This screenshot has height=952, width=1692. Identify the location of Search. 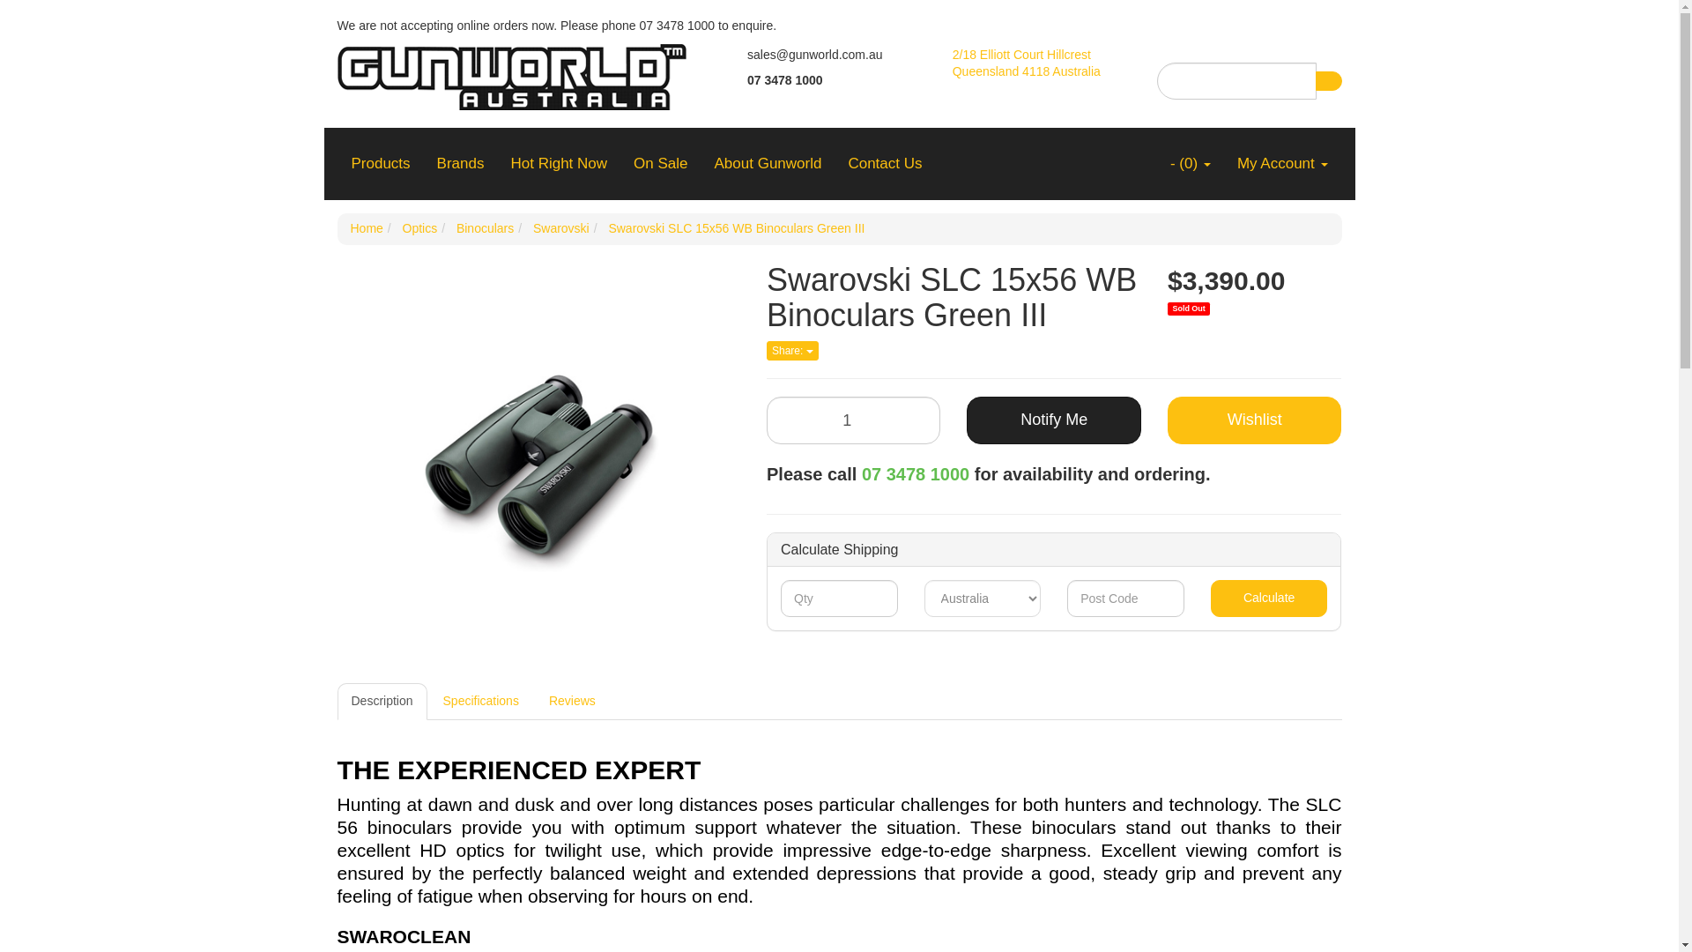
(1327, 81).